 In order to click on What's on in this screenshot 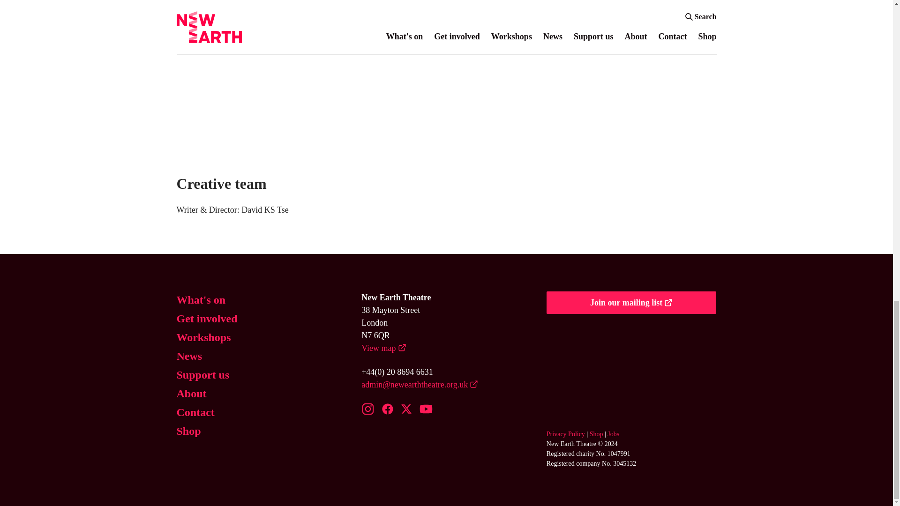, I will do `click(201, 300)`.